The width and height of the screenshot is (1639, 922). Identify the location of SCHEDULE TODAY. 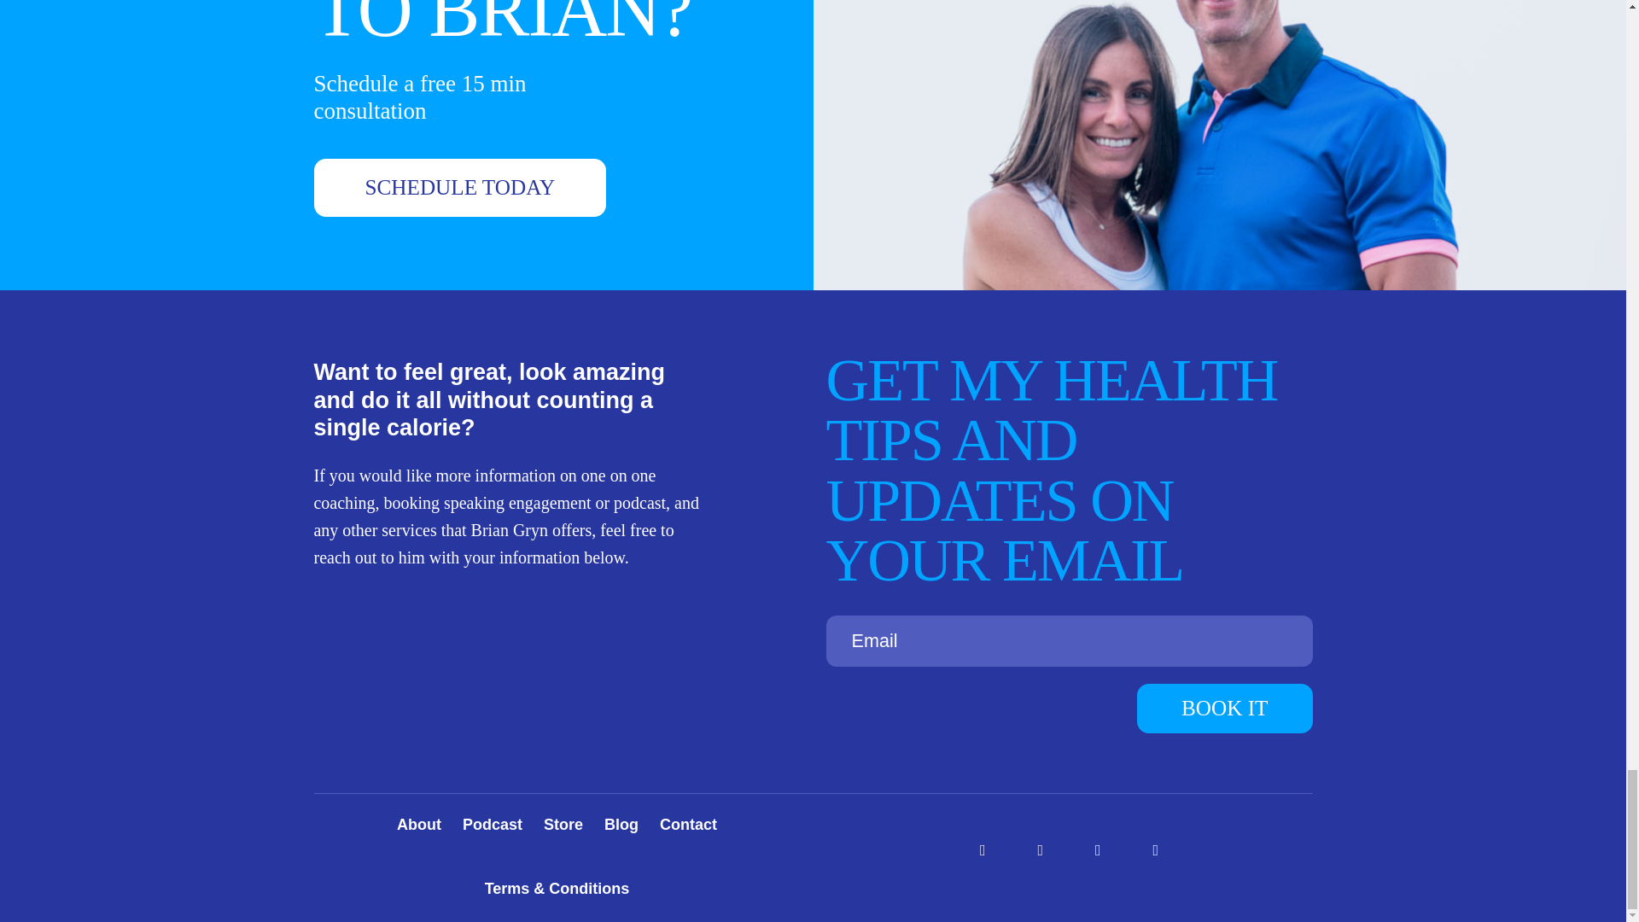
(460, 187).